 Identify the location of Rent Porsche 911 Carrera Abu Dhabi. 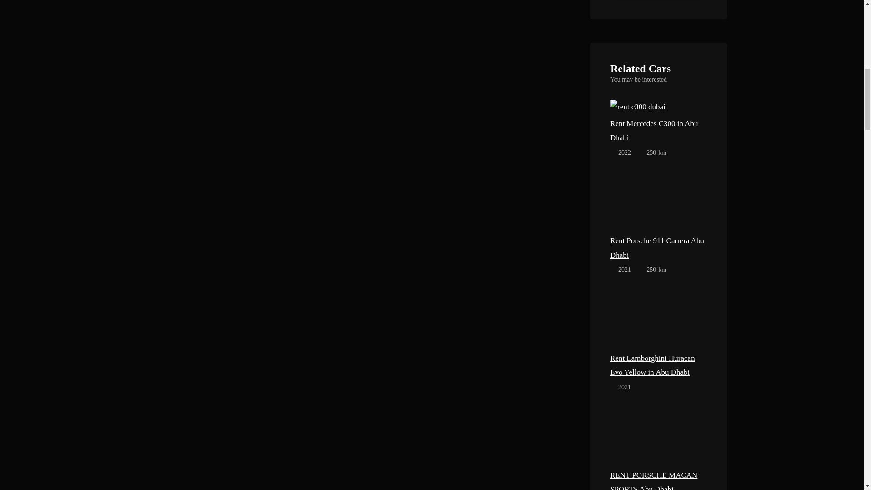
(658, 201).